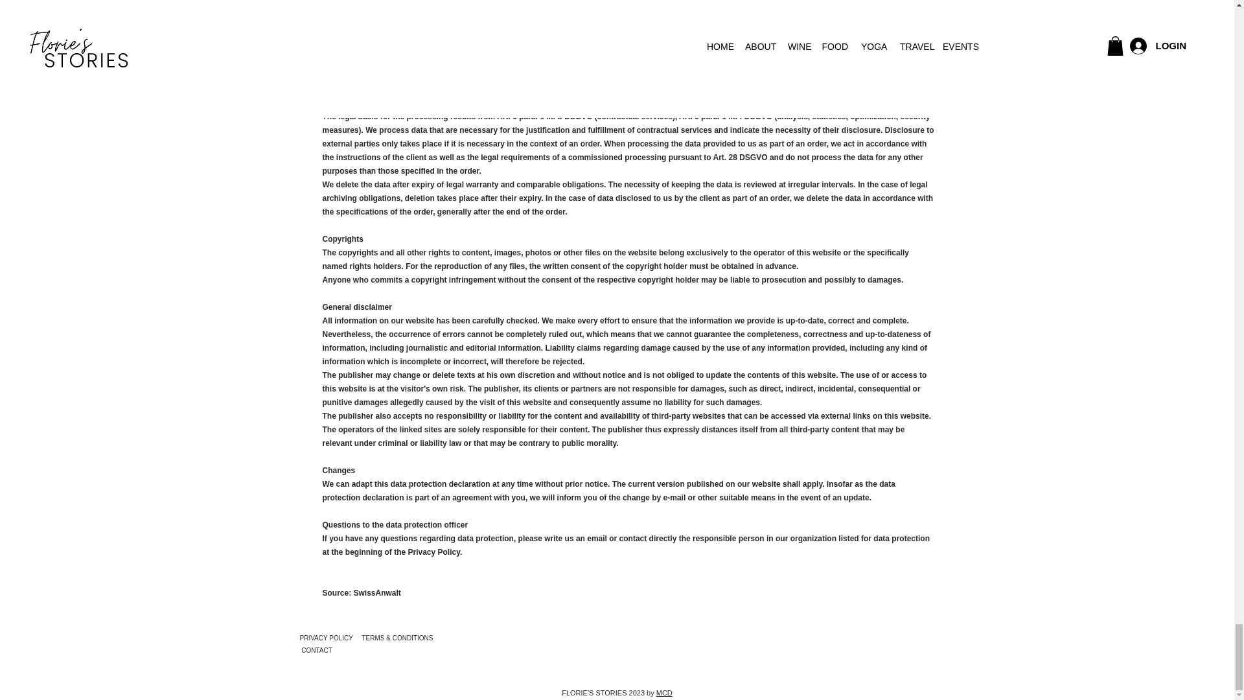 The width and height of the screenshot is (1244, 700). I want to click on PRIVACY POLICY , so click(327, 638).